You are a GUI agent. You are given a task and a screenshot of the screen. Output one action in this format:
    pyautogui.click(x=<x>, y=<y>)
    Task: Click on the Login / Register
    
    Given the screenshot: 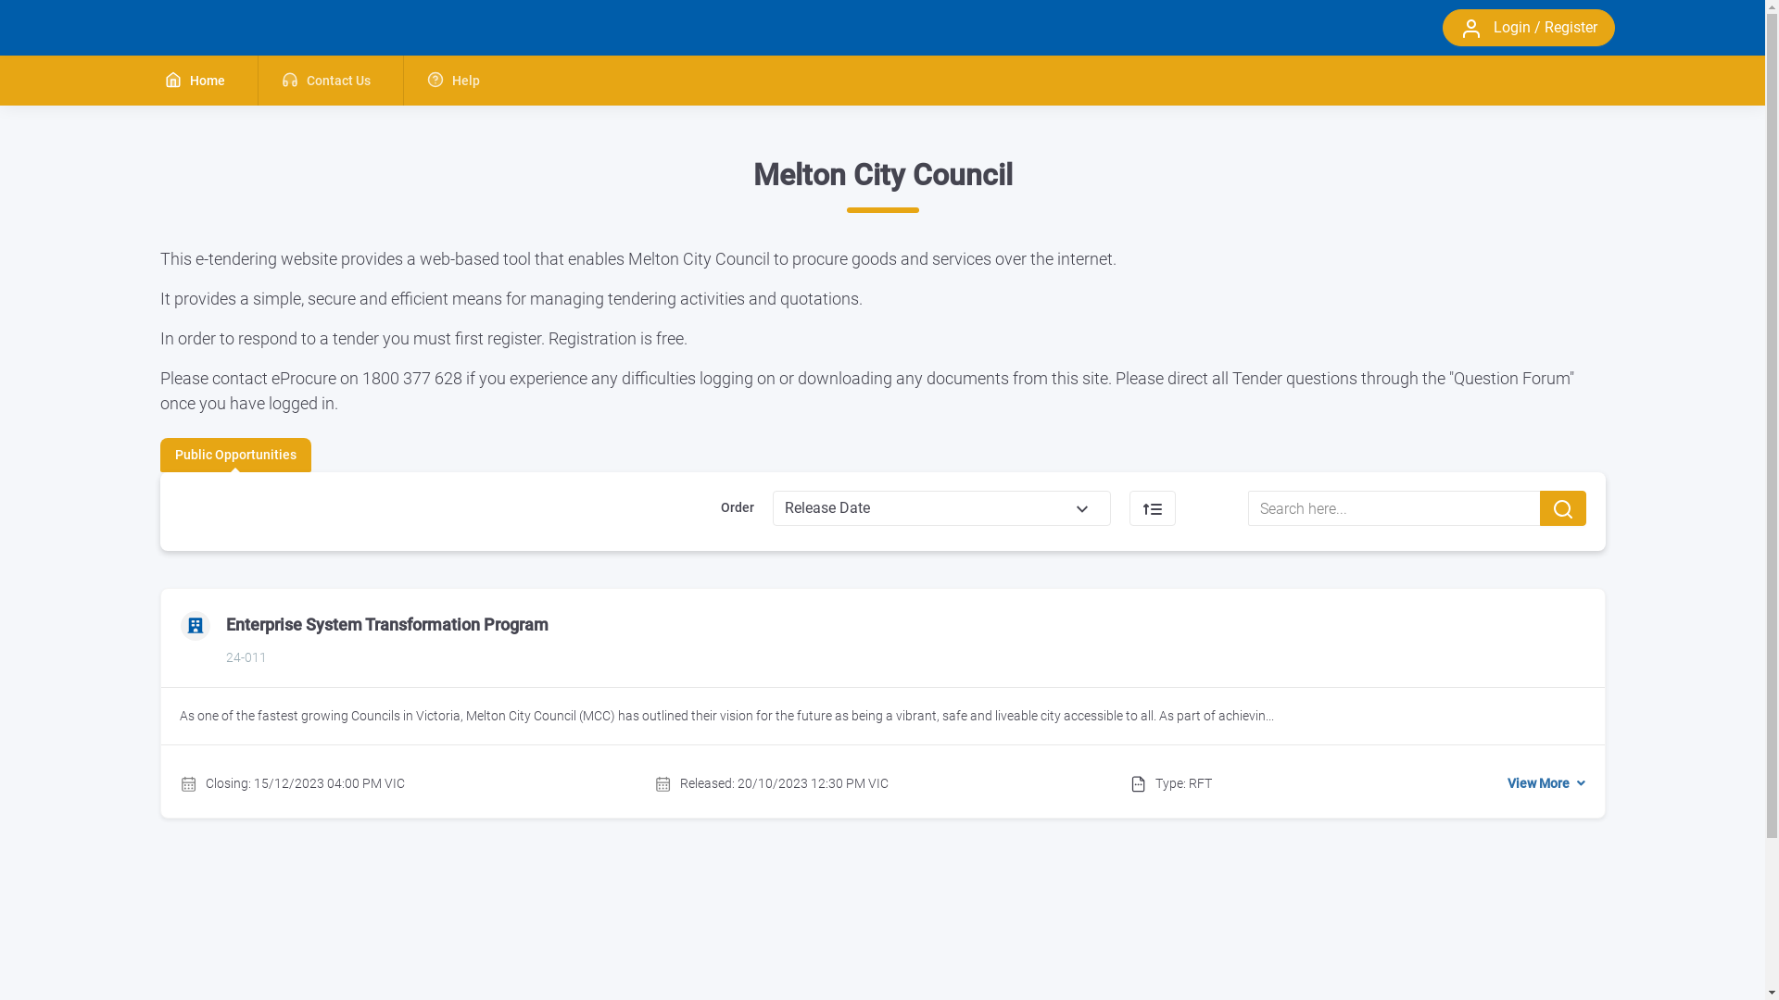 What is the action you would take?
    pyautogui.click(x=1528, y=28)
    